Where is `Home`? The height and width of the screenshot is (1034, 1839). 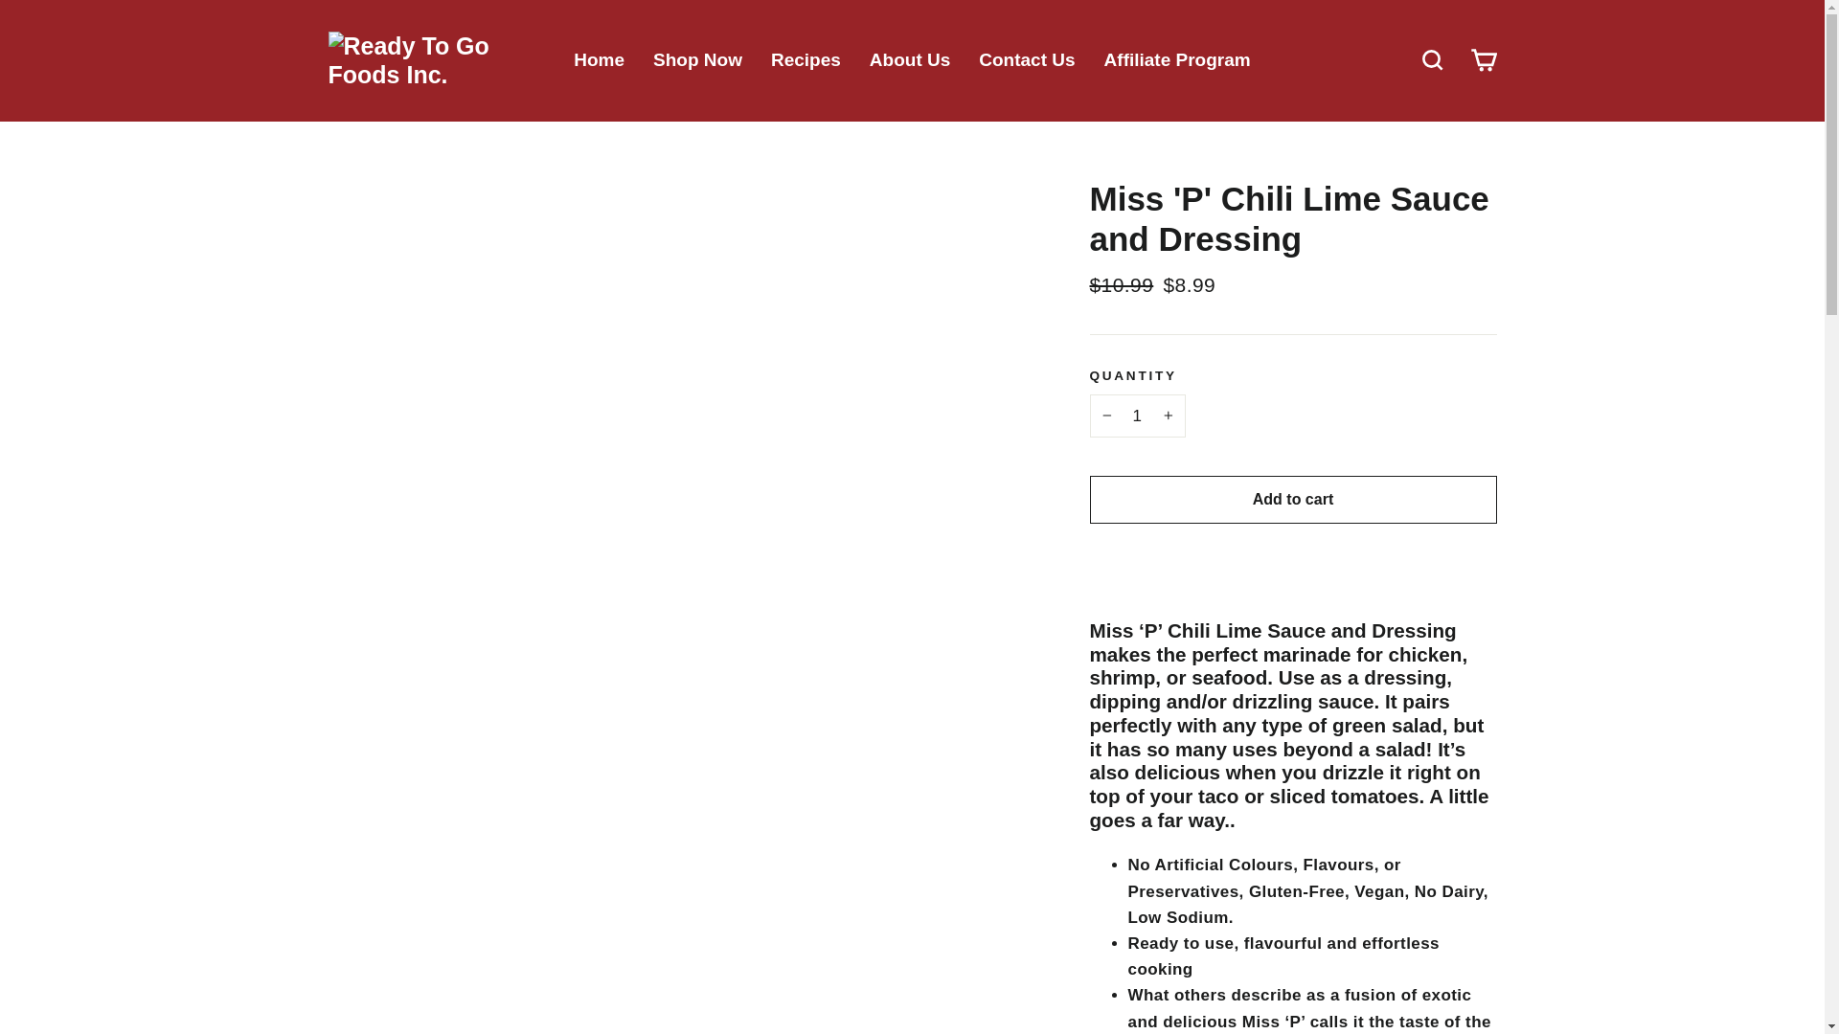 Home is located at coordinates (598, 61).